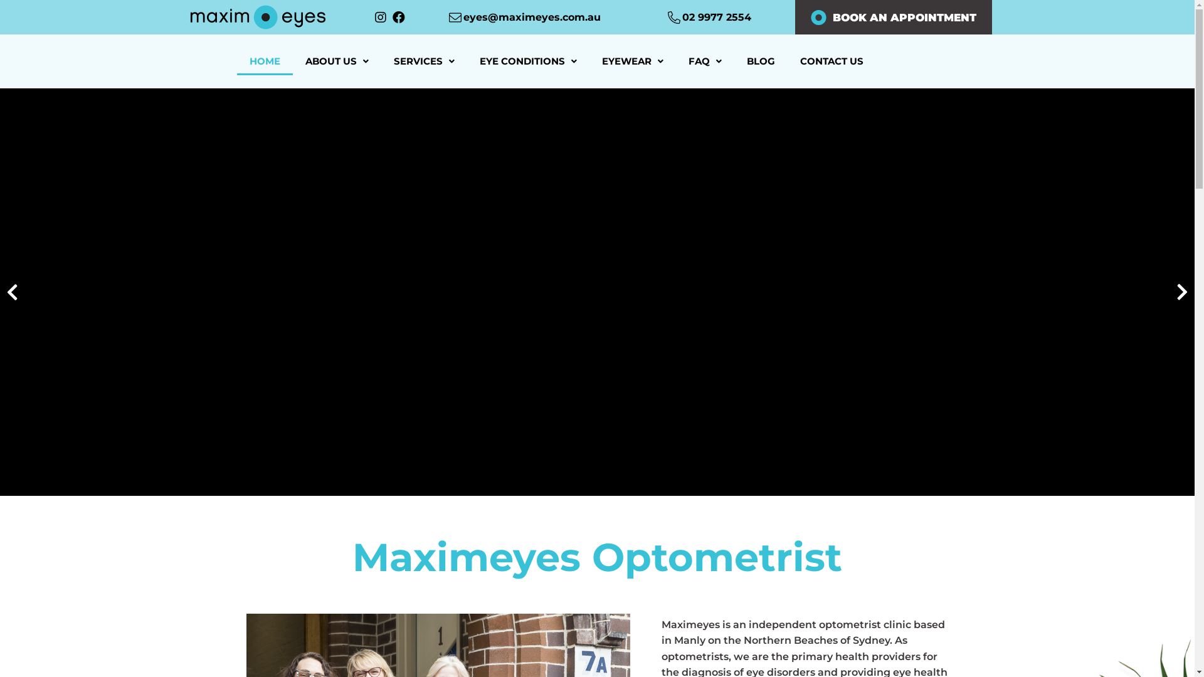 This screenshot has width=1204, height=677. What do you see at coordinates (894, 18) in the screenshot?
I see `BOOK AN APPOINTMENT` at bounding box center [894, 18].